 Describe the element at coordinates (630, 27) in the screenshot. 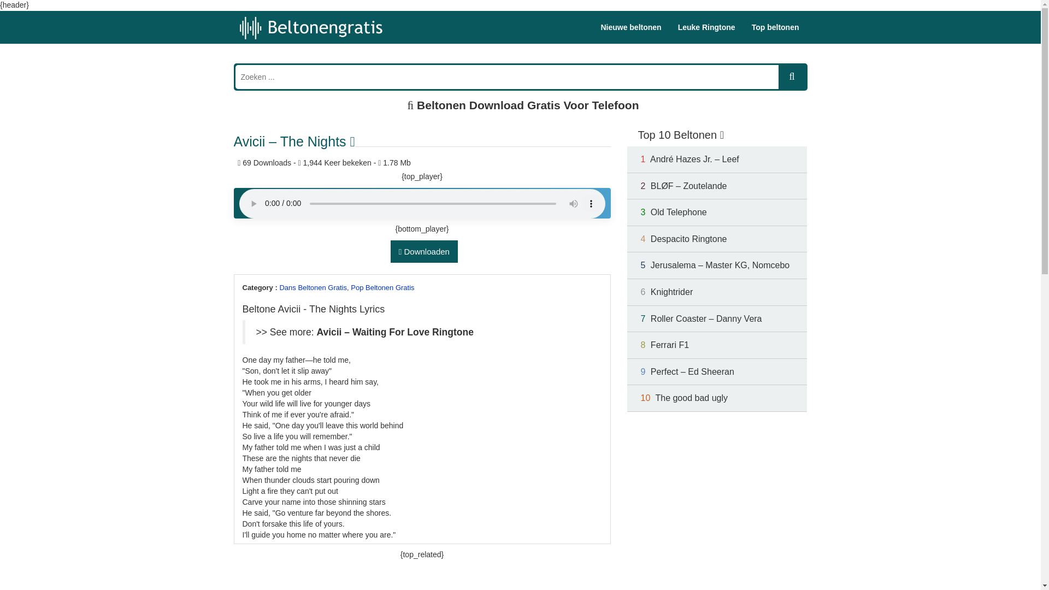

I see `Nieuwe beltonen` at that location.